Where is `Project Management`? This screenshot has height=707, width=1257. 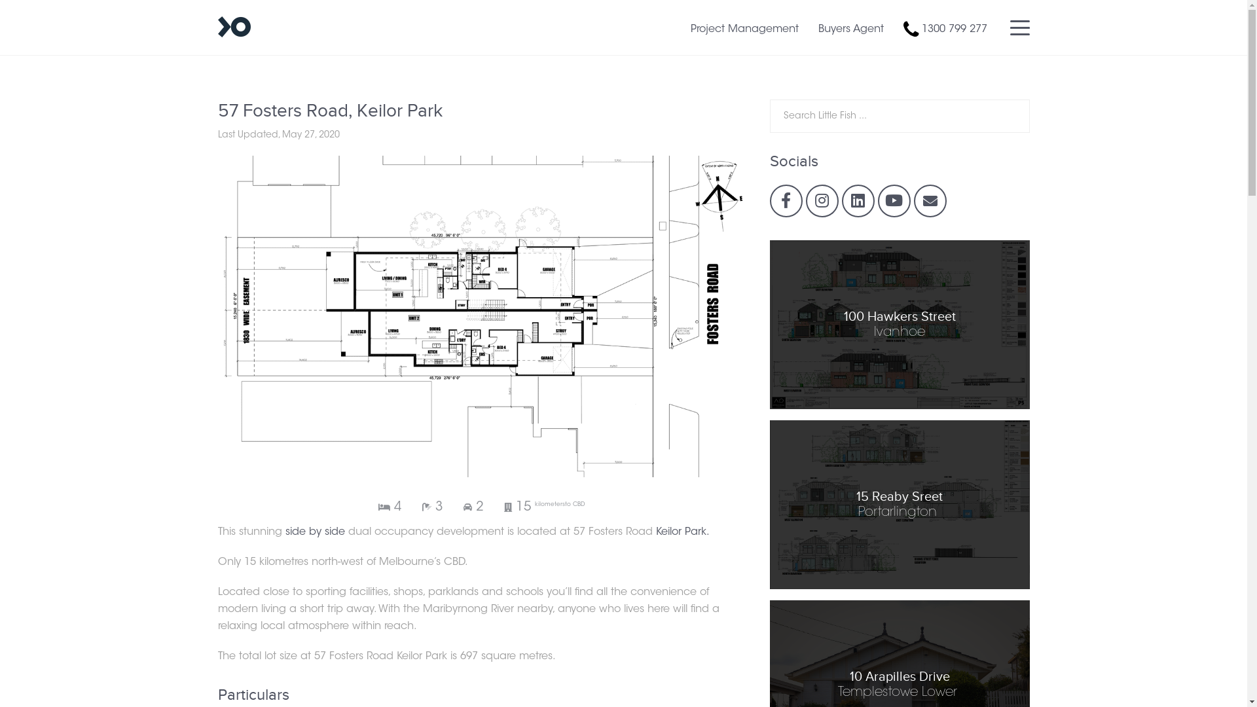 Project Management is located at coordinates (744, 29).